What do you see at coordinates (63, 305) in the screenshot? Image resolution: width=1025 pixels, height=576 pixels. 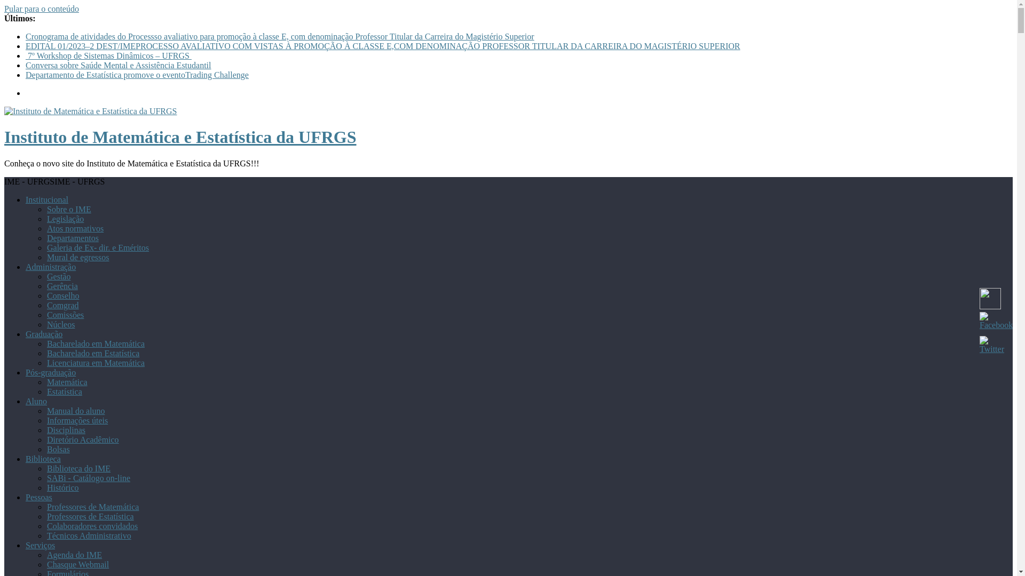 I see `Comgrad` at bounding box center [63, 305].